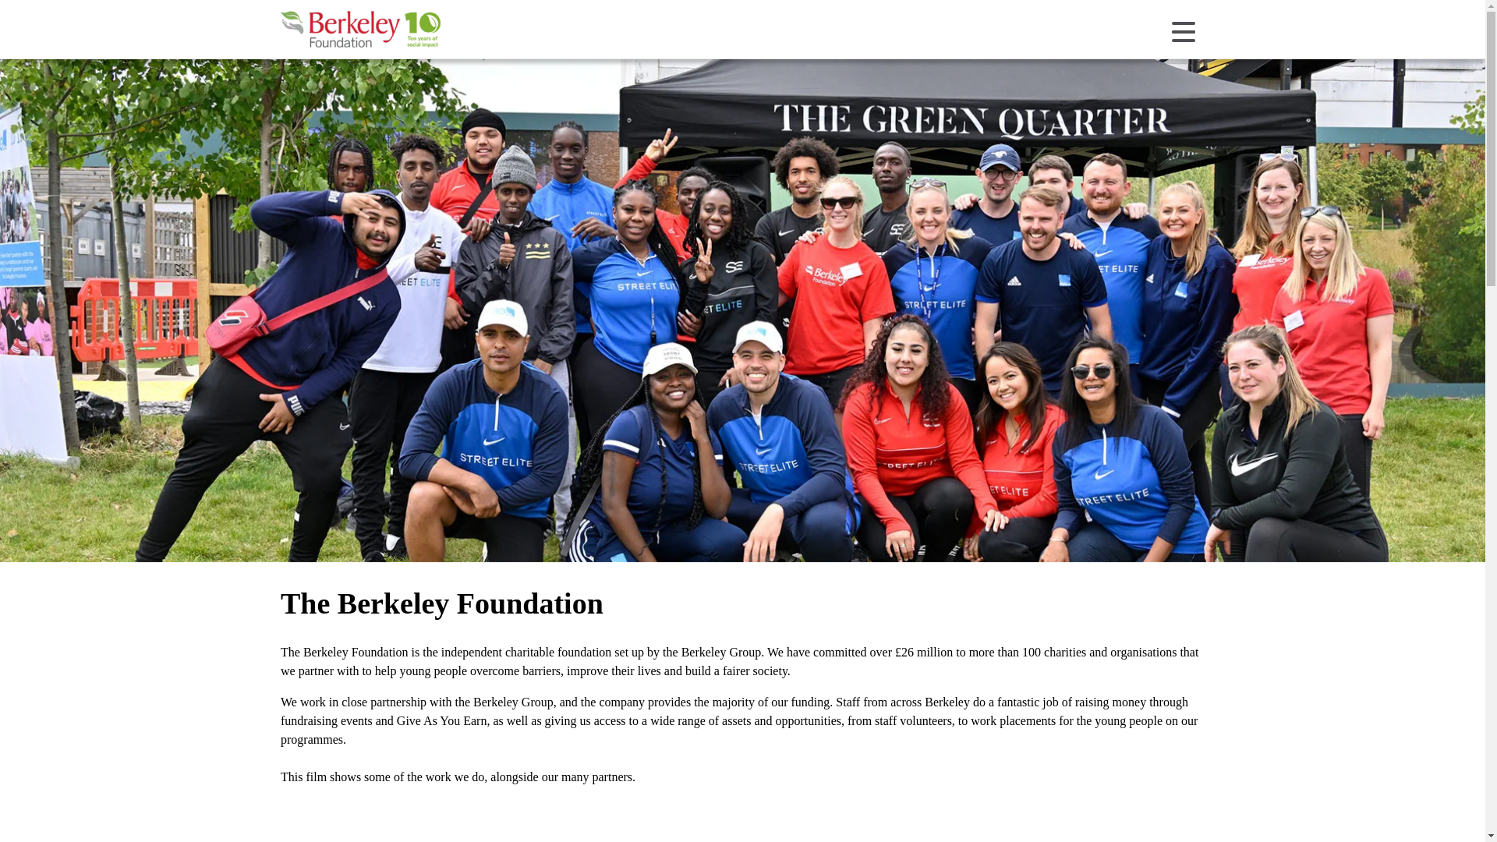 The image size is (1497, 842). I want to click on Berkeley Foundation, so click(363, 30).